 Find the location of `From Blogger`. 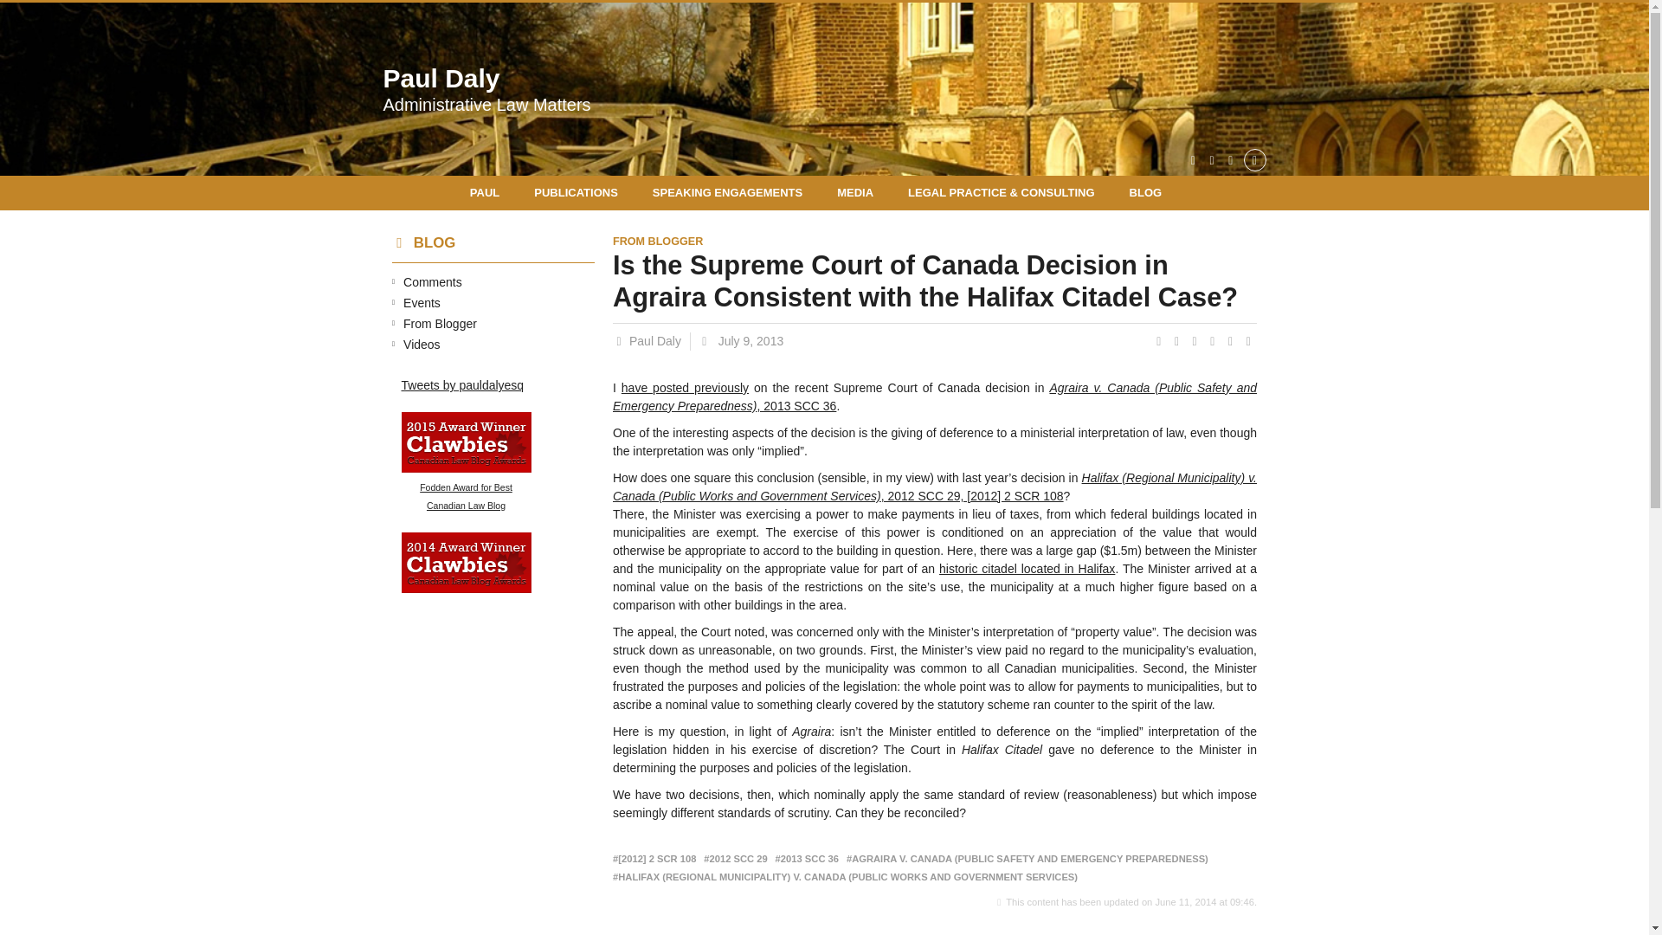

From Blogger is located at coordinates (422, 345).